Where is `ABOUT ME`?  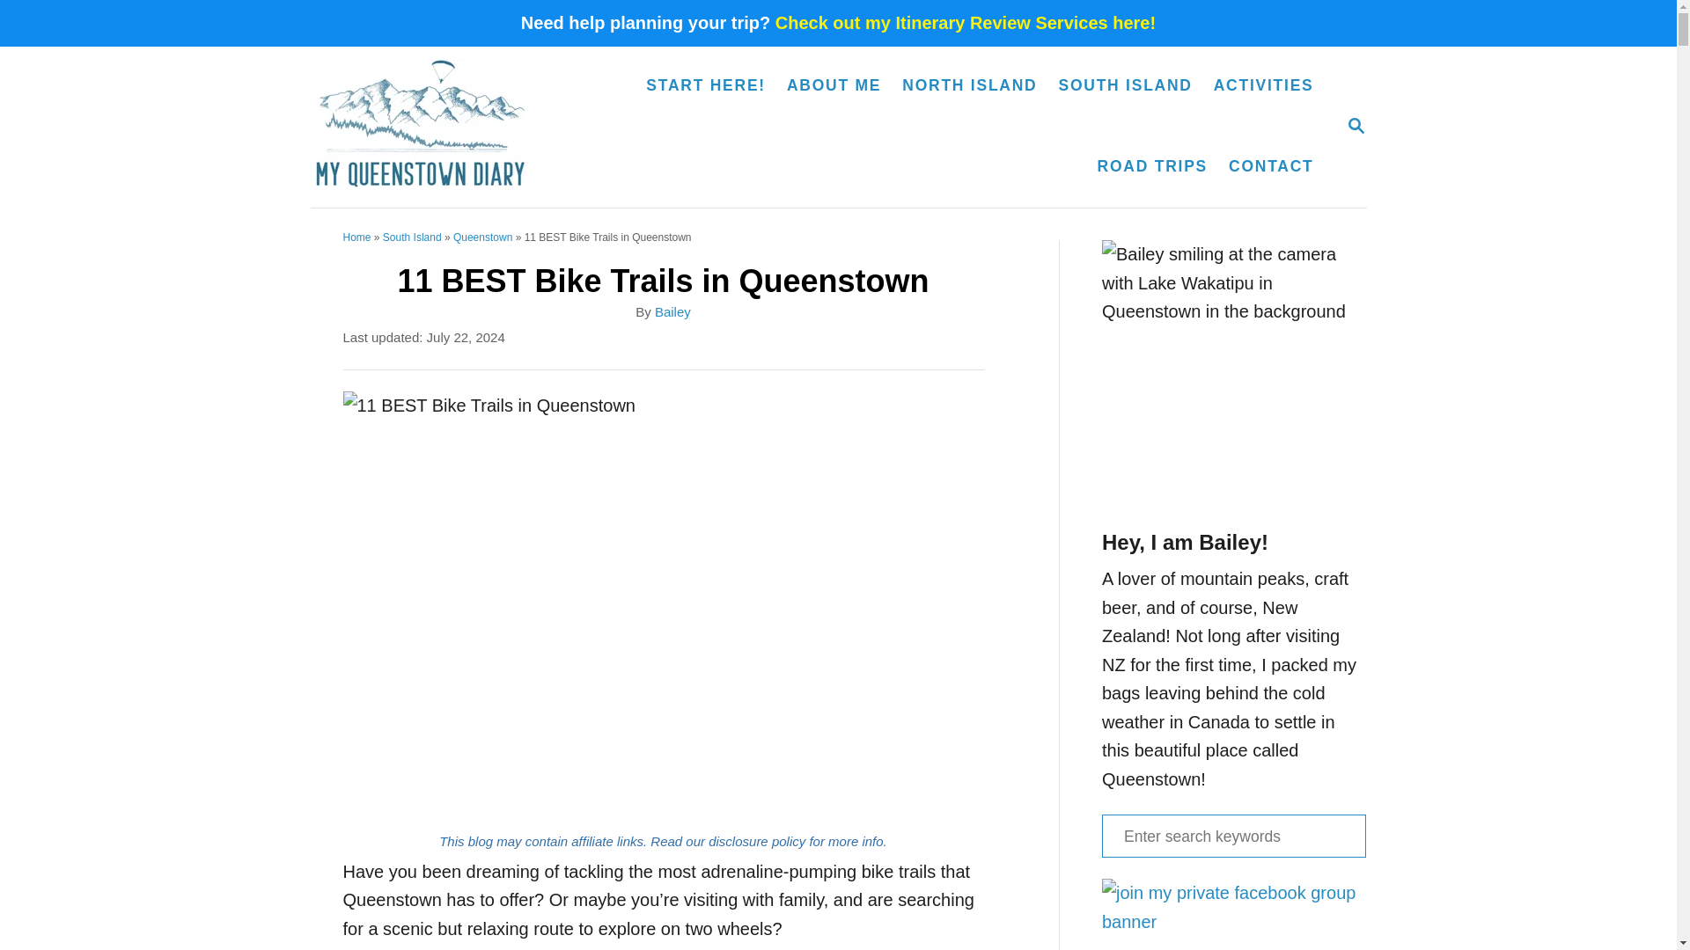 ABOUT ME is located at coordinates (834, 85).